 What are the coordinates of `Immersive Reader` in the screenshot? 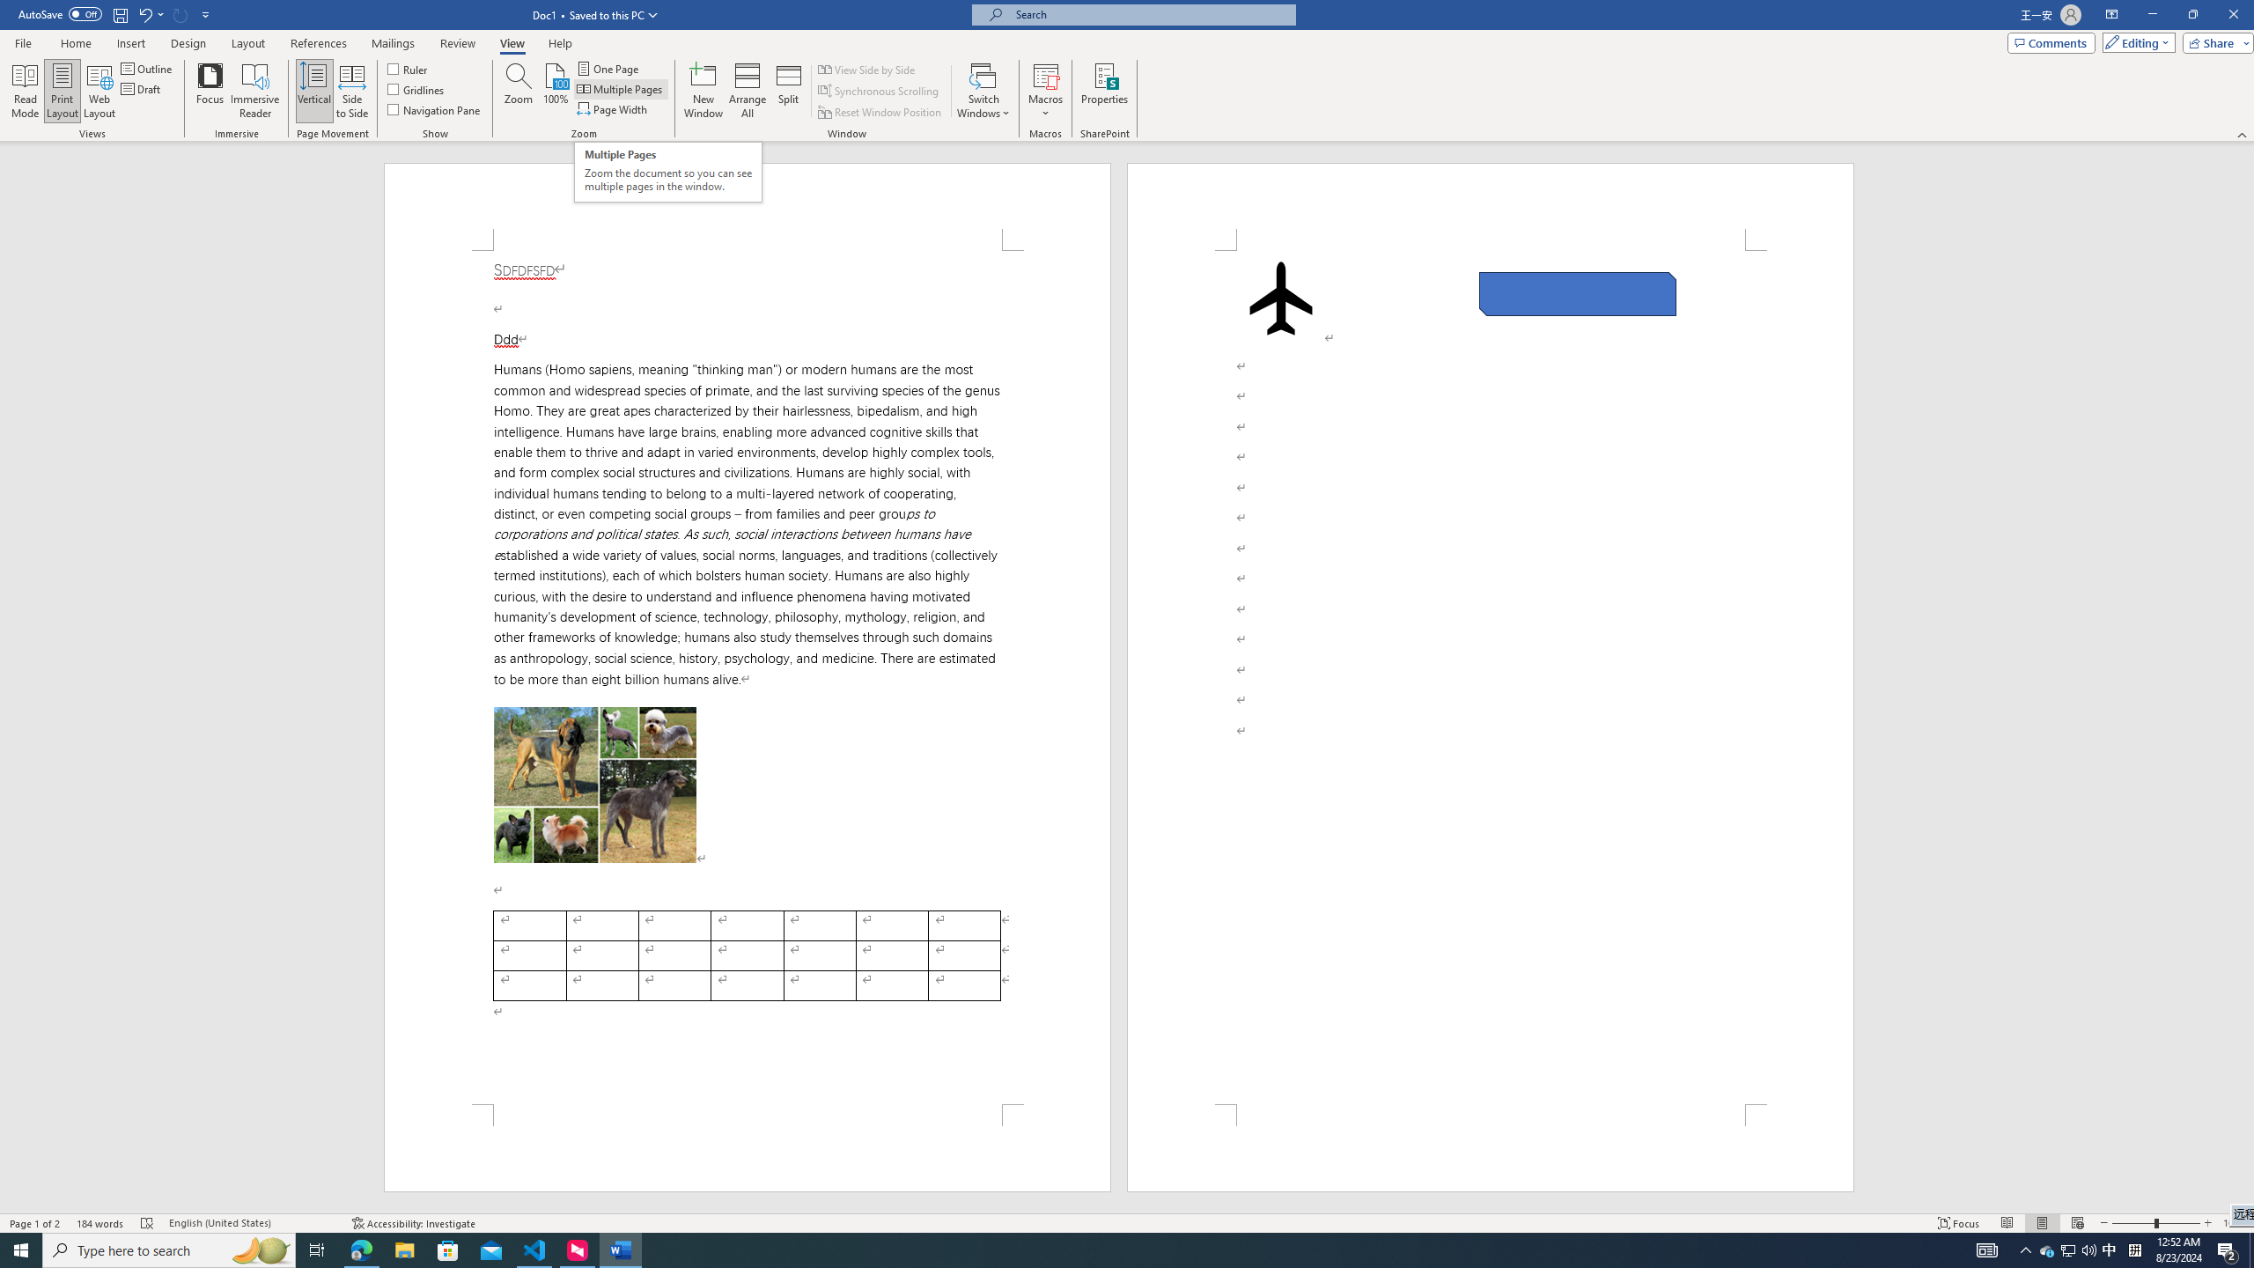 It's located at (255, 91).